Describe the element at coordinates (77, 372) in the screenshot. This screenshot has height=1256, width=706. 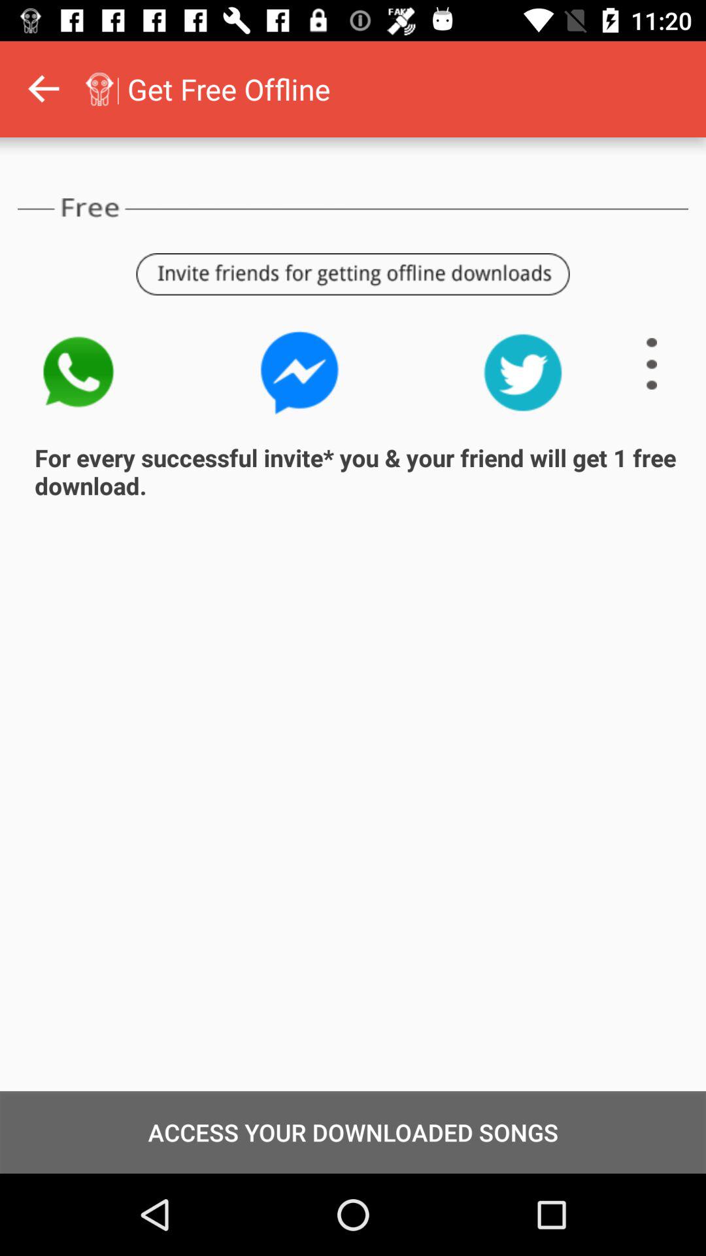
I see `turn on the icon above for every successful` at that location.